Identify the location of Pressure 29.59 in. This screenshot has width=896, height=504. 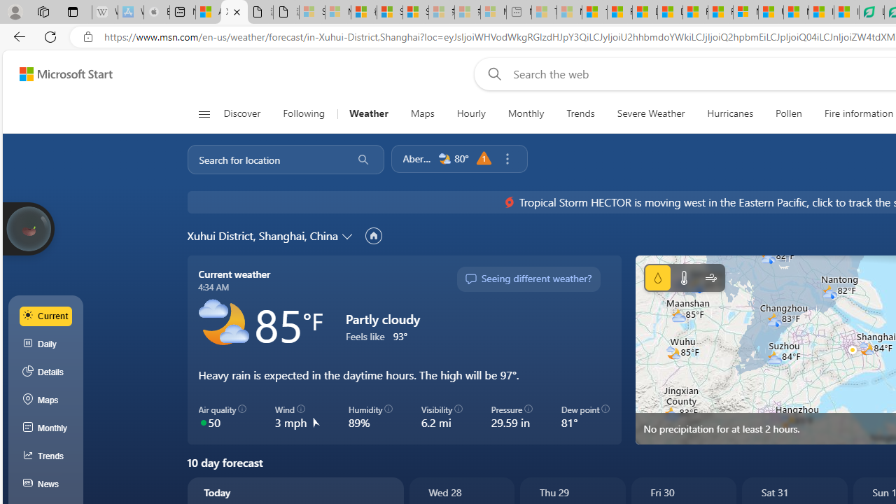
(512, 416).